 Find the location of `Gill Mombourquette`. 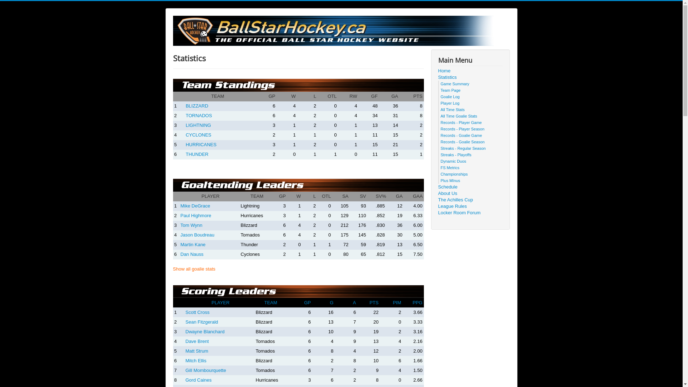

Gill Mombourquette is located at coordinates (206, 371).